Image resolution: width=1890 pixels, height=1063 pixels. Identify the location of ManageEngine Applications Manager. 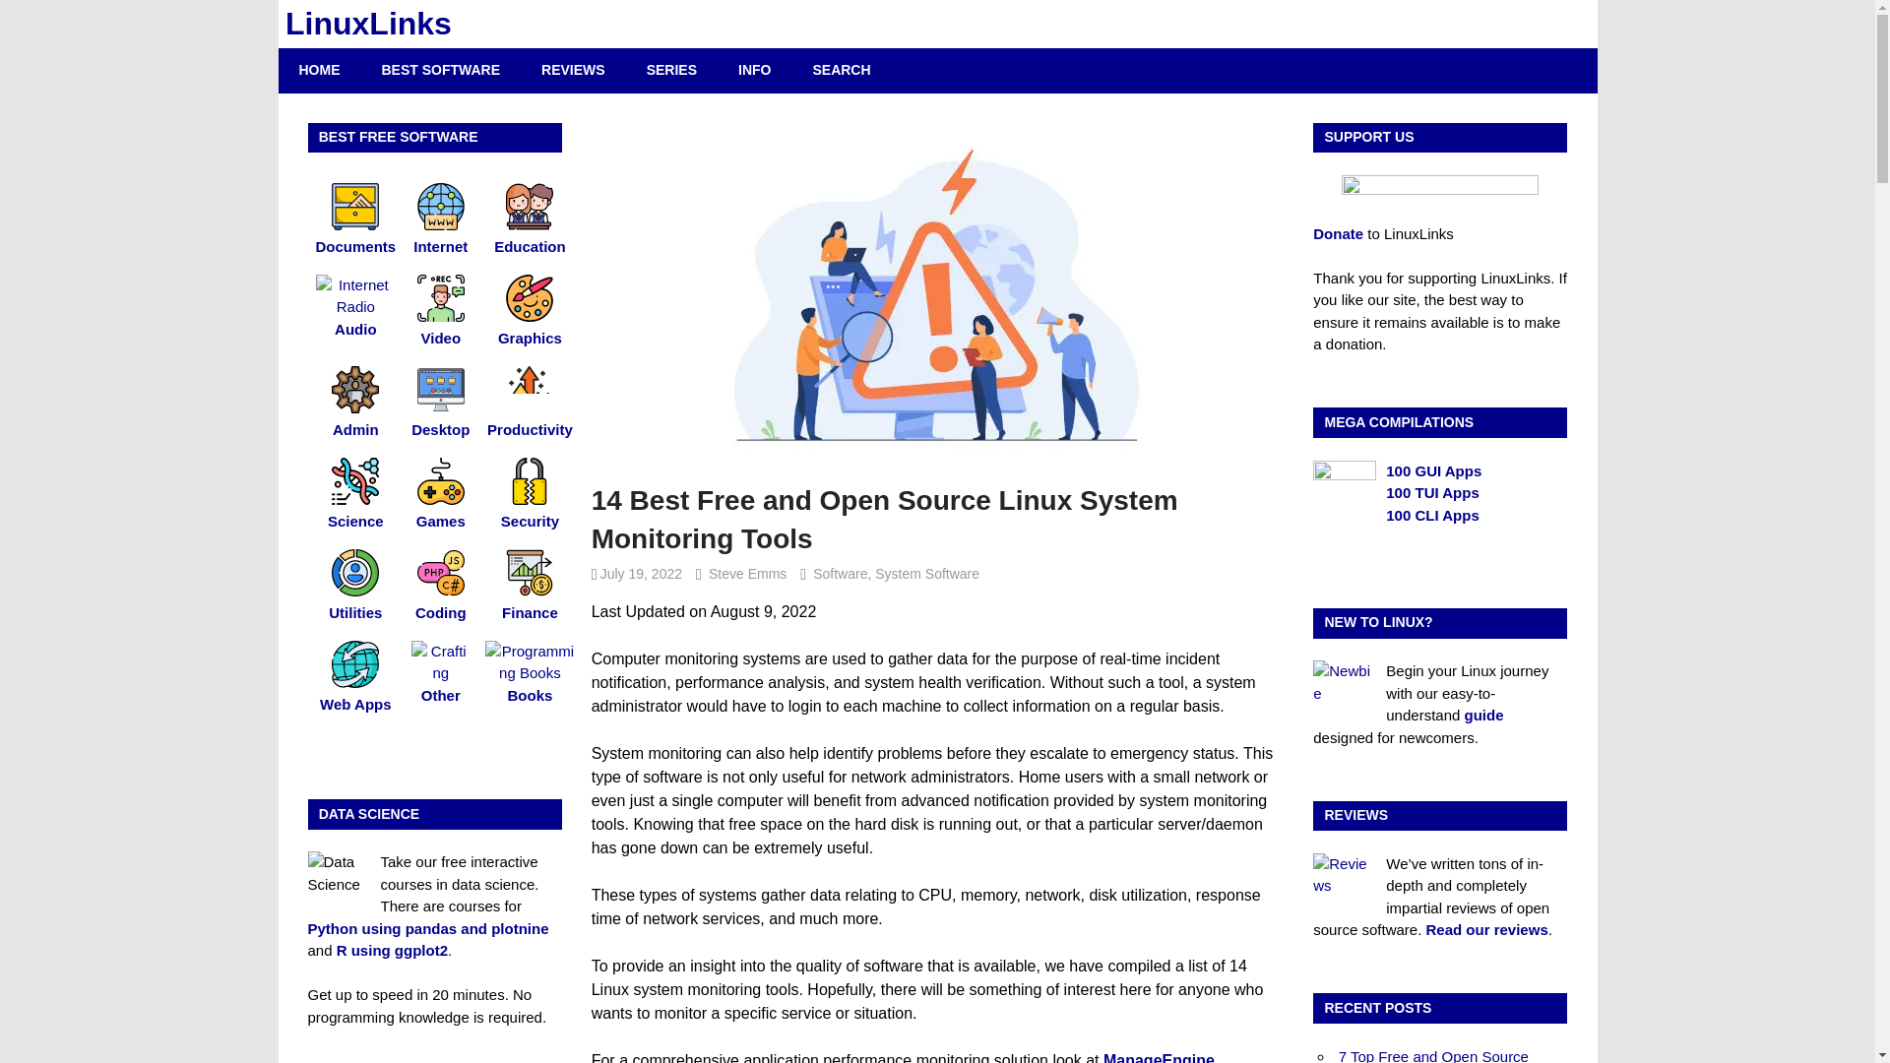
(903, 1057).